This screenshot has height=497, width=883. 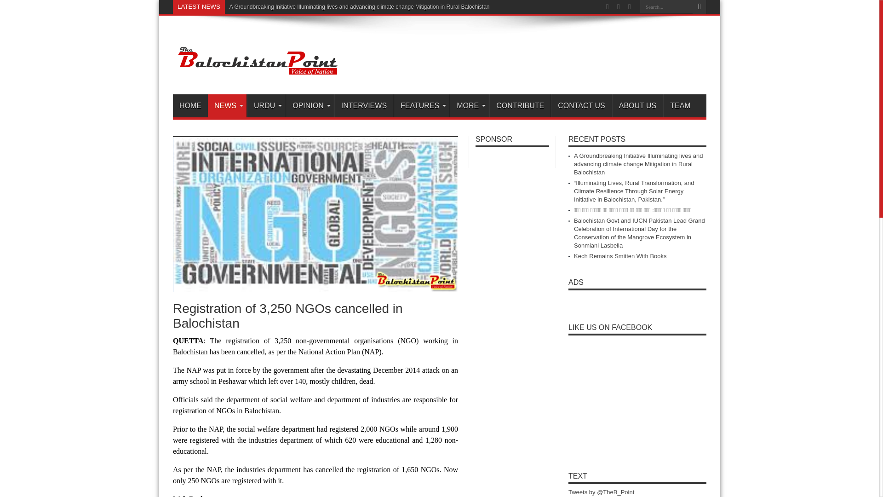 What do you see at coordinates (227, 106) in the screenshot?
I see `NEWS` at bounding box center [227, 106].